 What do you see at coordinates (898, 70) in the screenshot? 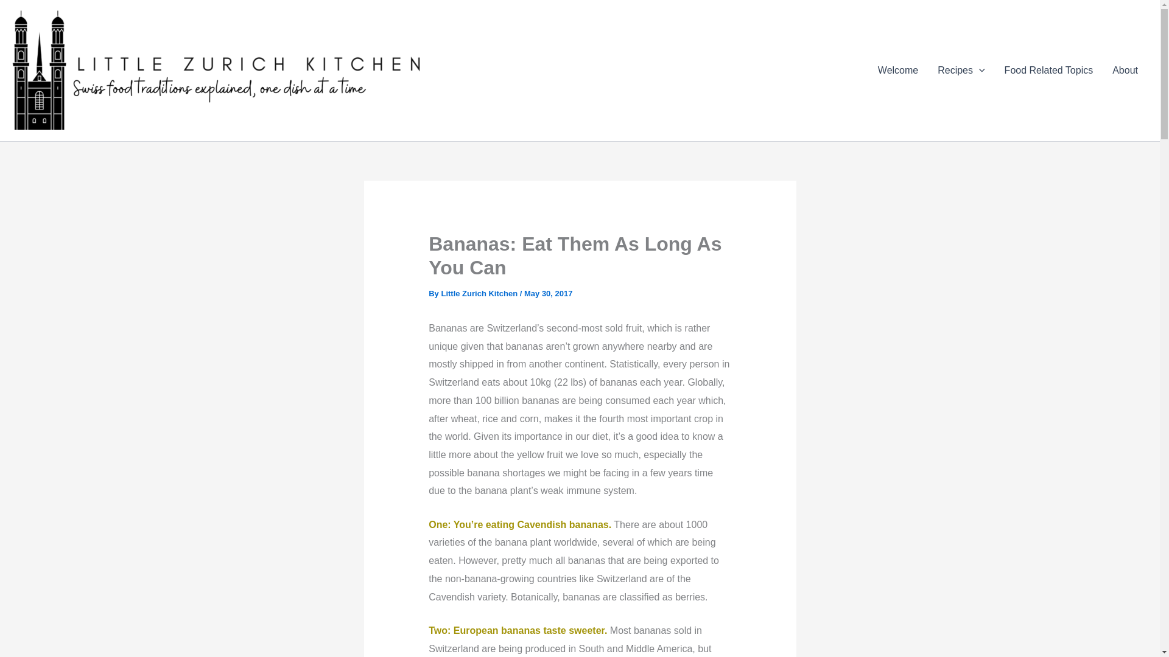
I see `Welcome` at bounding box center [898, 70].